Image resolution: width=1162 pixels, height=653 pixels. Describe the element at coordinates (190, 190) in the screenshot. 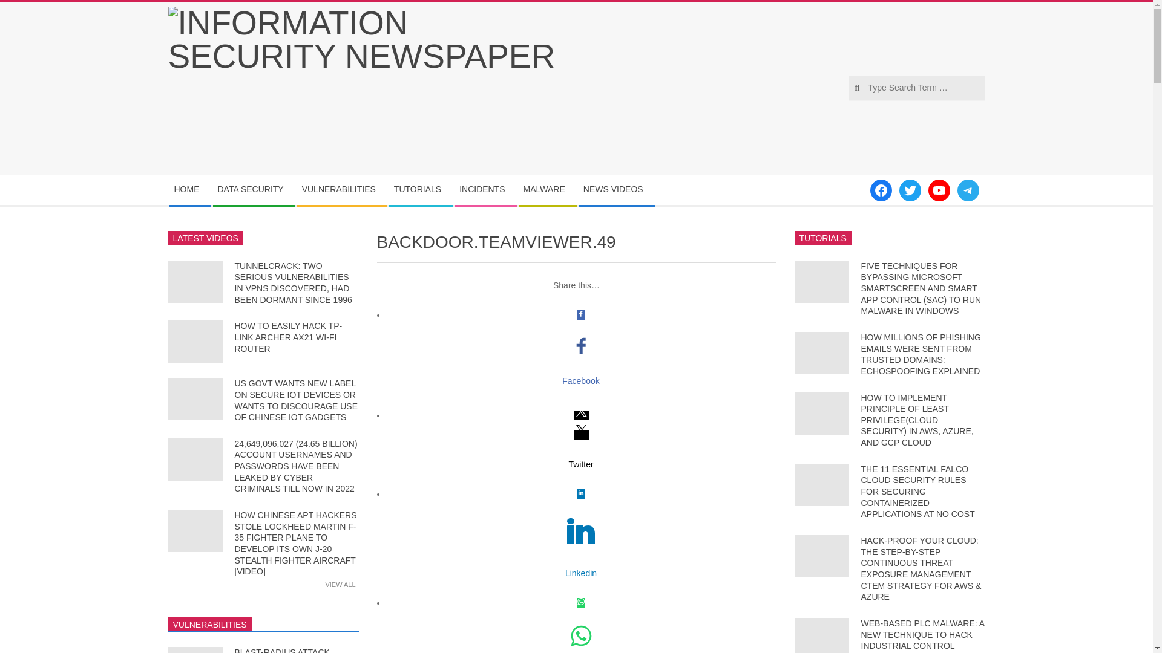

I see `HOME` at that location.